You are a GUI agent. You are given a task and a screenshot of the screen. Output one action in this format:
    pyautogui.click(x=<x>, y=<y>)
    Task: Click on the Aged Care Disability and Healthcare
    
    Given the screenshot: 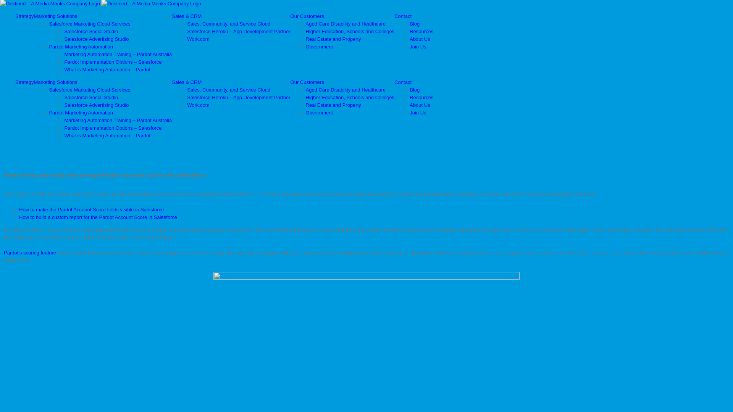 What is the action you would take?
    pyautogui.click(x=346, y=24)
    